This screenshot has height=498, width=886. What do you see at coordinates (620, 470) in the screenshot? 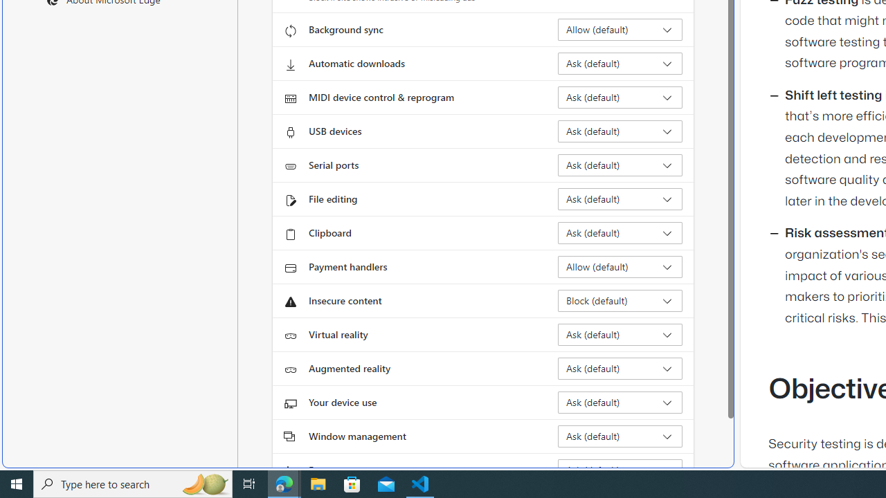
I see `Fonts Ask (default)` at bounding box center [620, 470].